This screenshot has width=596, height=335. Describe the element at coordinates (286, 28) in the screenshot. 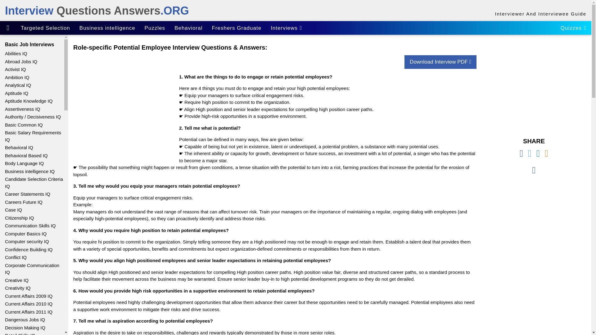

I see `Interviews` at that location.